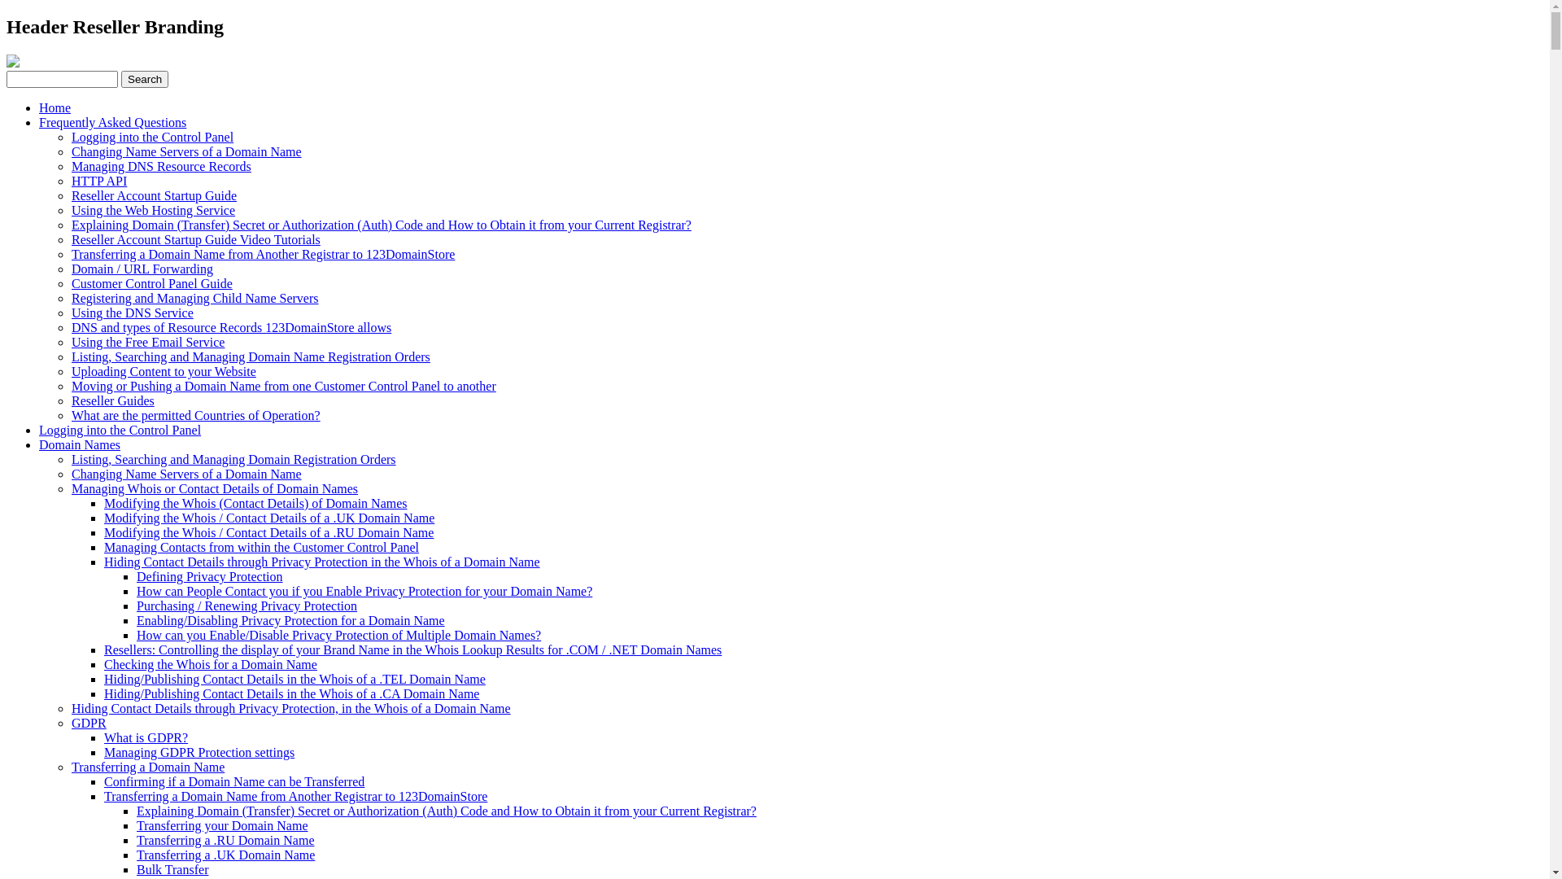  I want to click on Transferring your Domain Name, so click(222, 825).